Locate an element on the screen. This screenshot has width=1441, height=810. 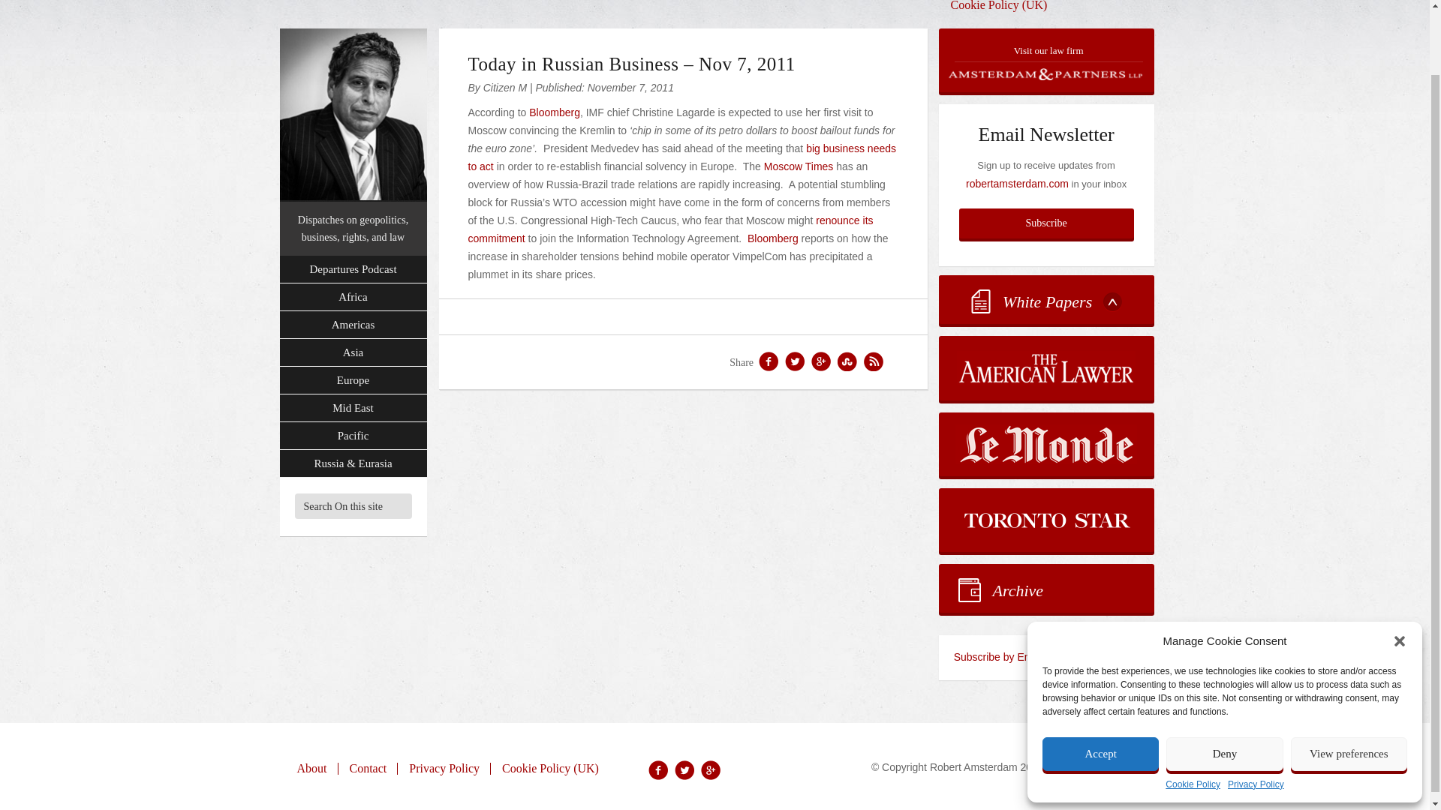
Privacy Policy is located at coordinates (1255, 712).